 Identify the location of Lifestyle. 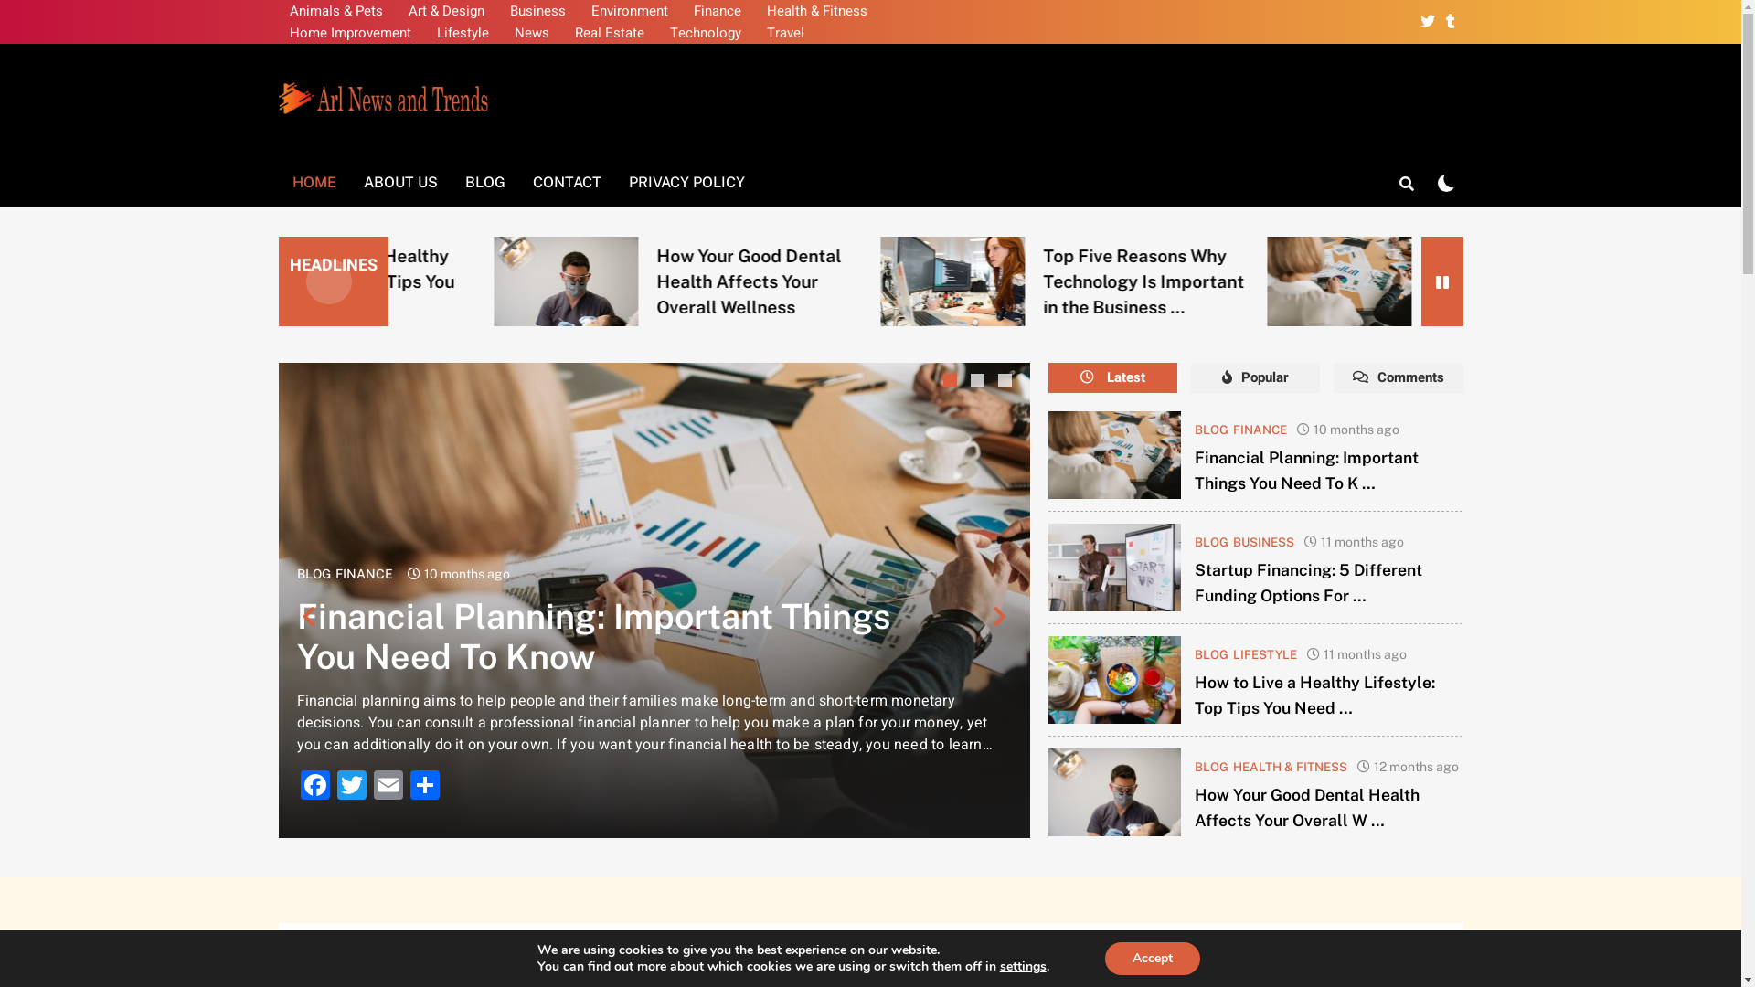
(463, 33).